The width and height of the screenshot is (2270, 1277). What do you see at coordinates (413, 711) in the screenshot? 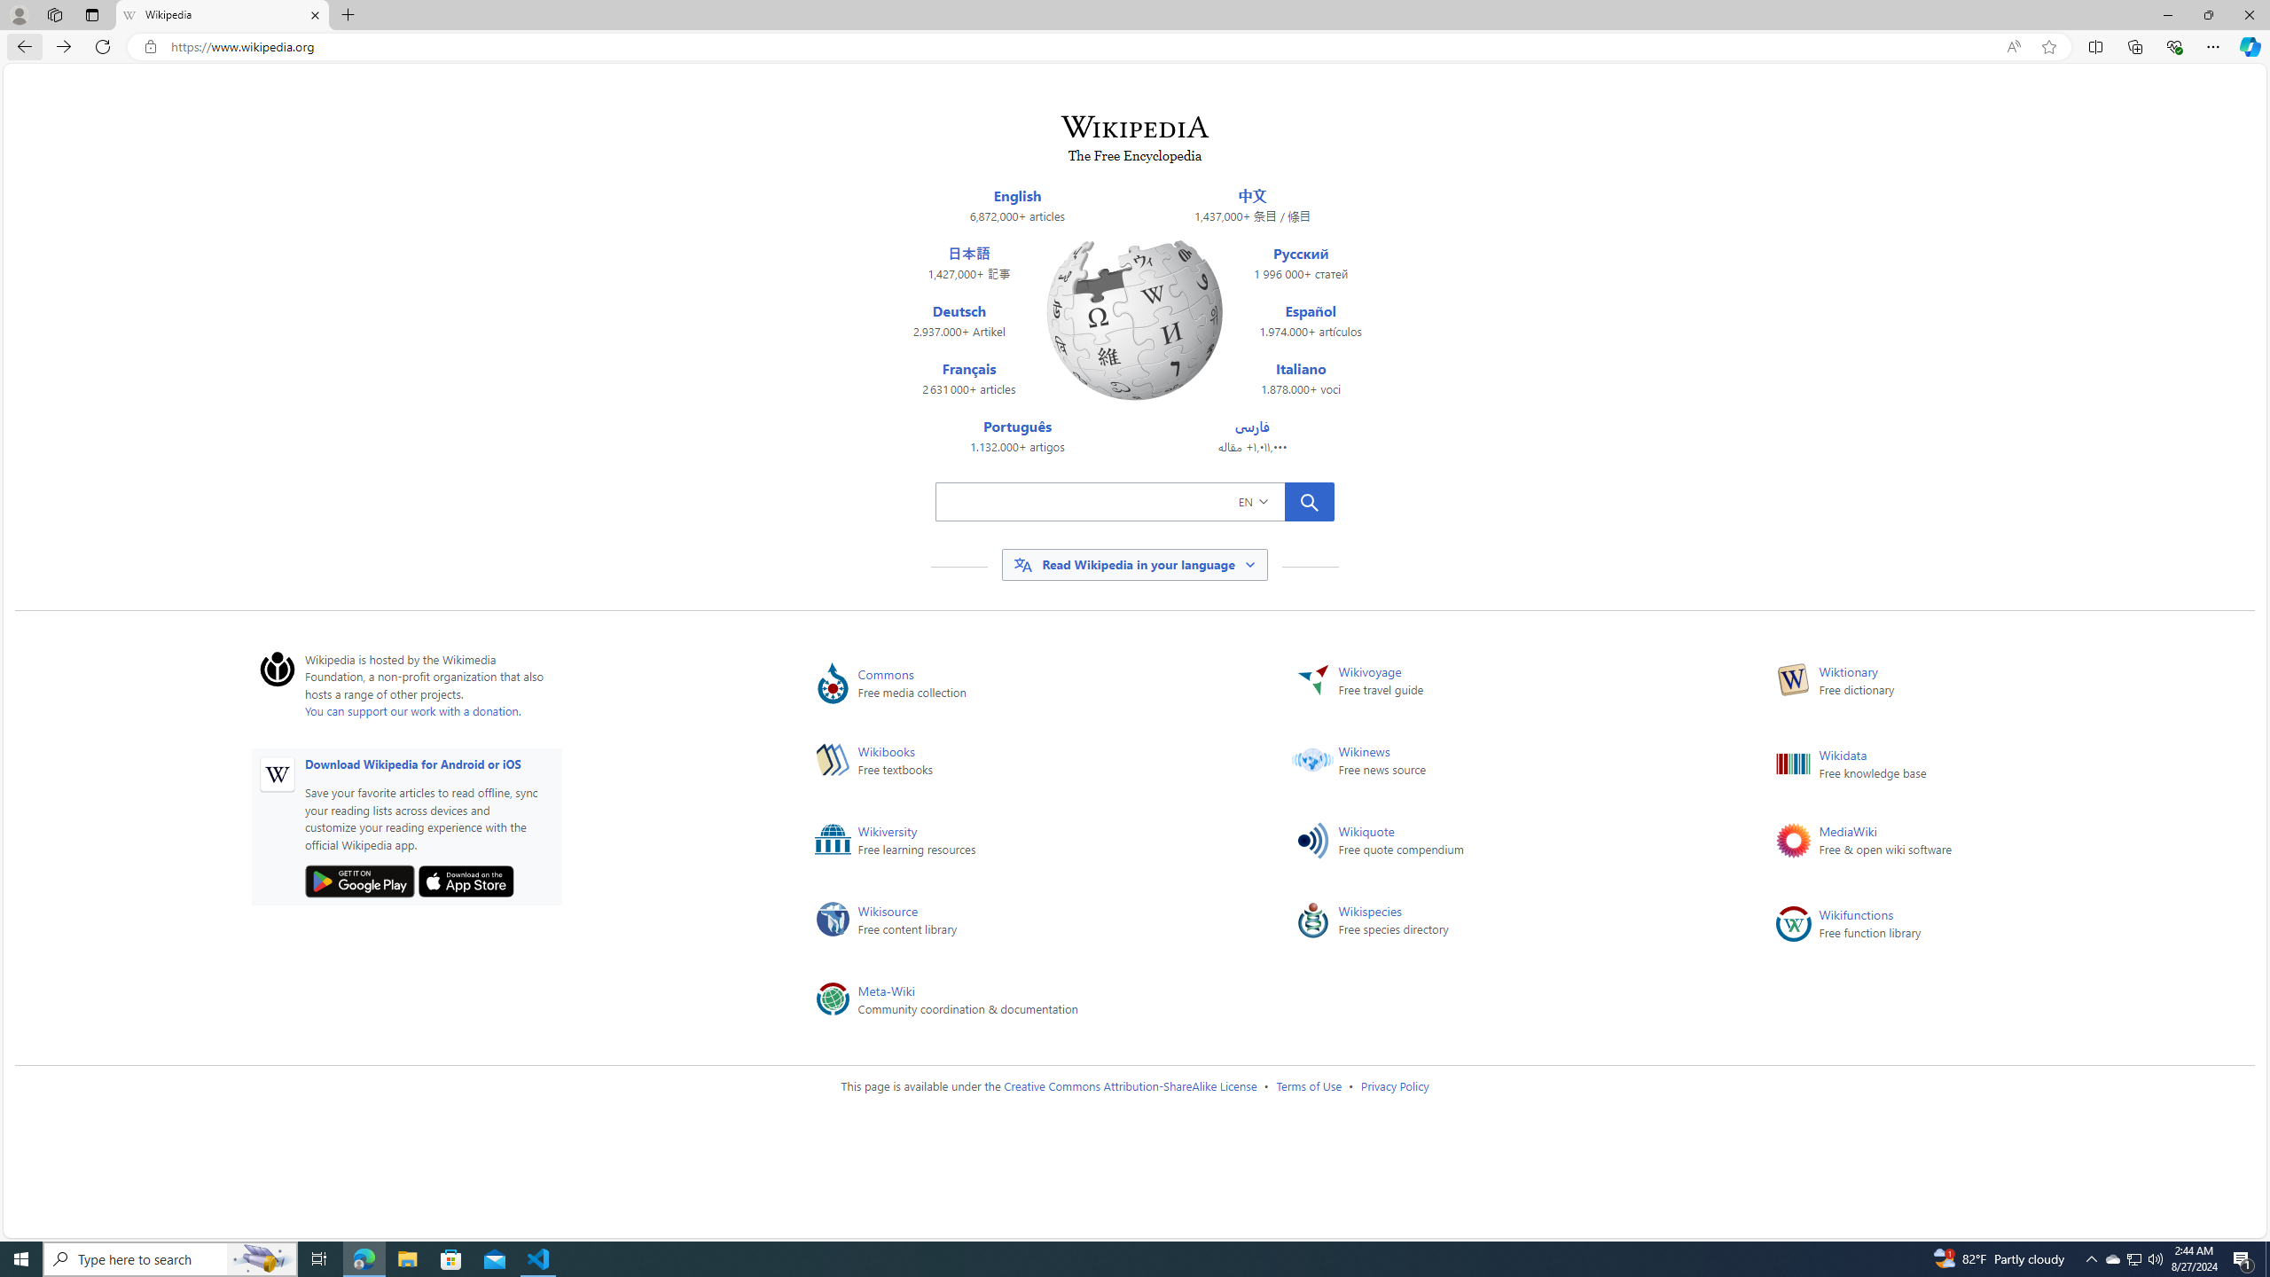
I see `You can support our work with a donation.` at bounding box center [413, 711].